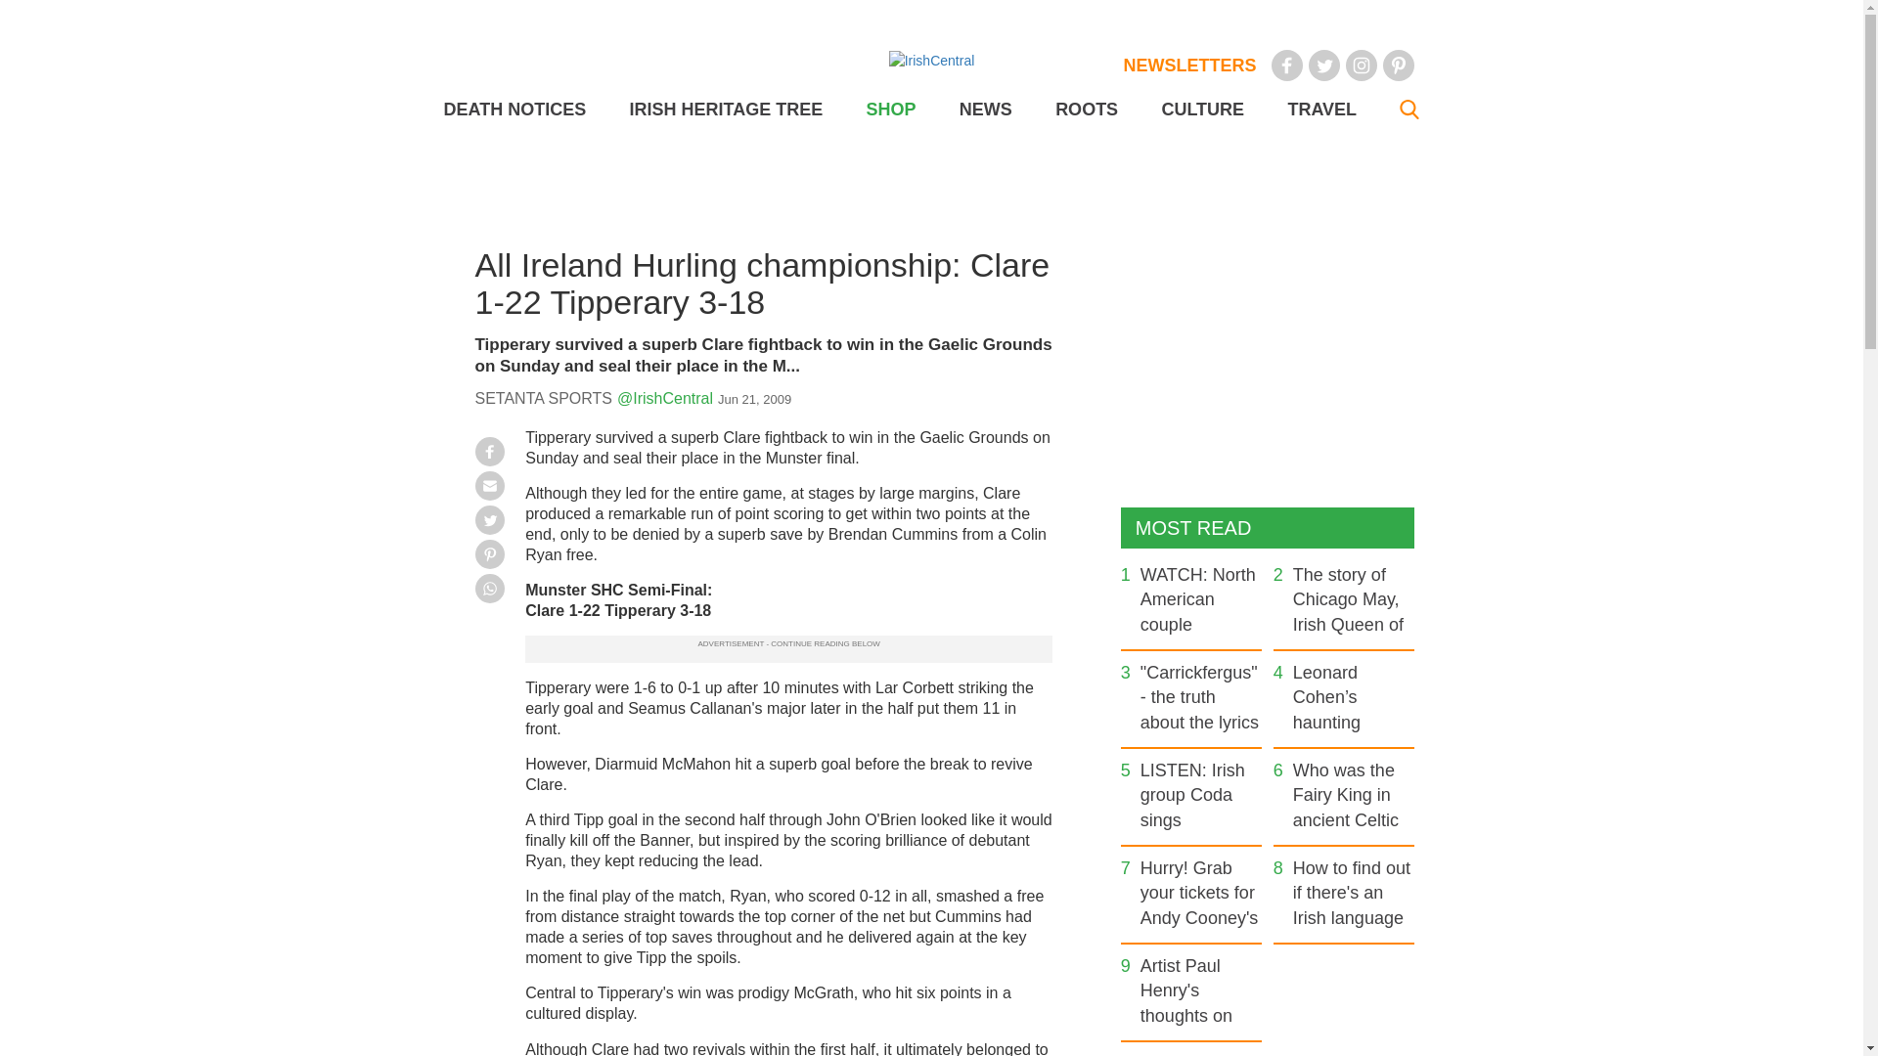 The width and height of the screenshot is (1878, 1056). I want to click on CULTURE, so click(1201, 110).